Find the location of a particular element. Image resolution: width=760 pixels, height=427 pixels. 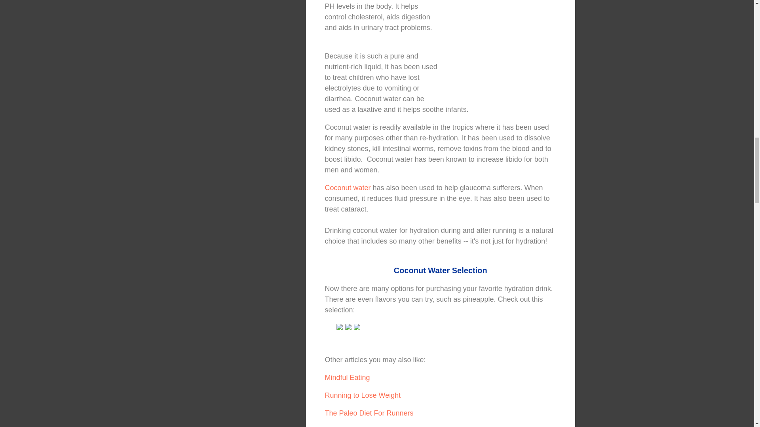

Coconut Water Nutrient Values is located at coordinates (500, 47).